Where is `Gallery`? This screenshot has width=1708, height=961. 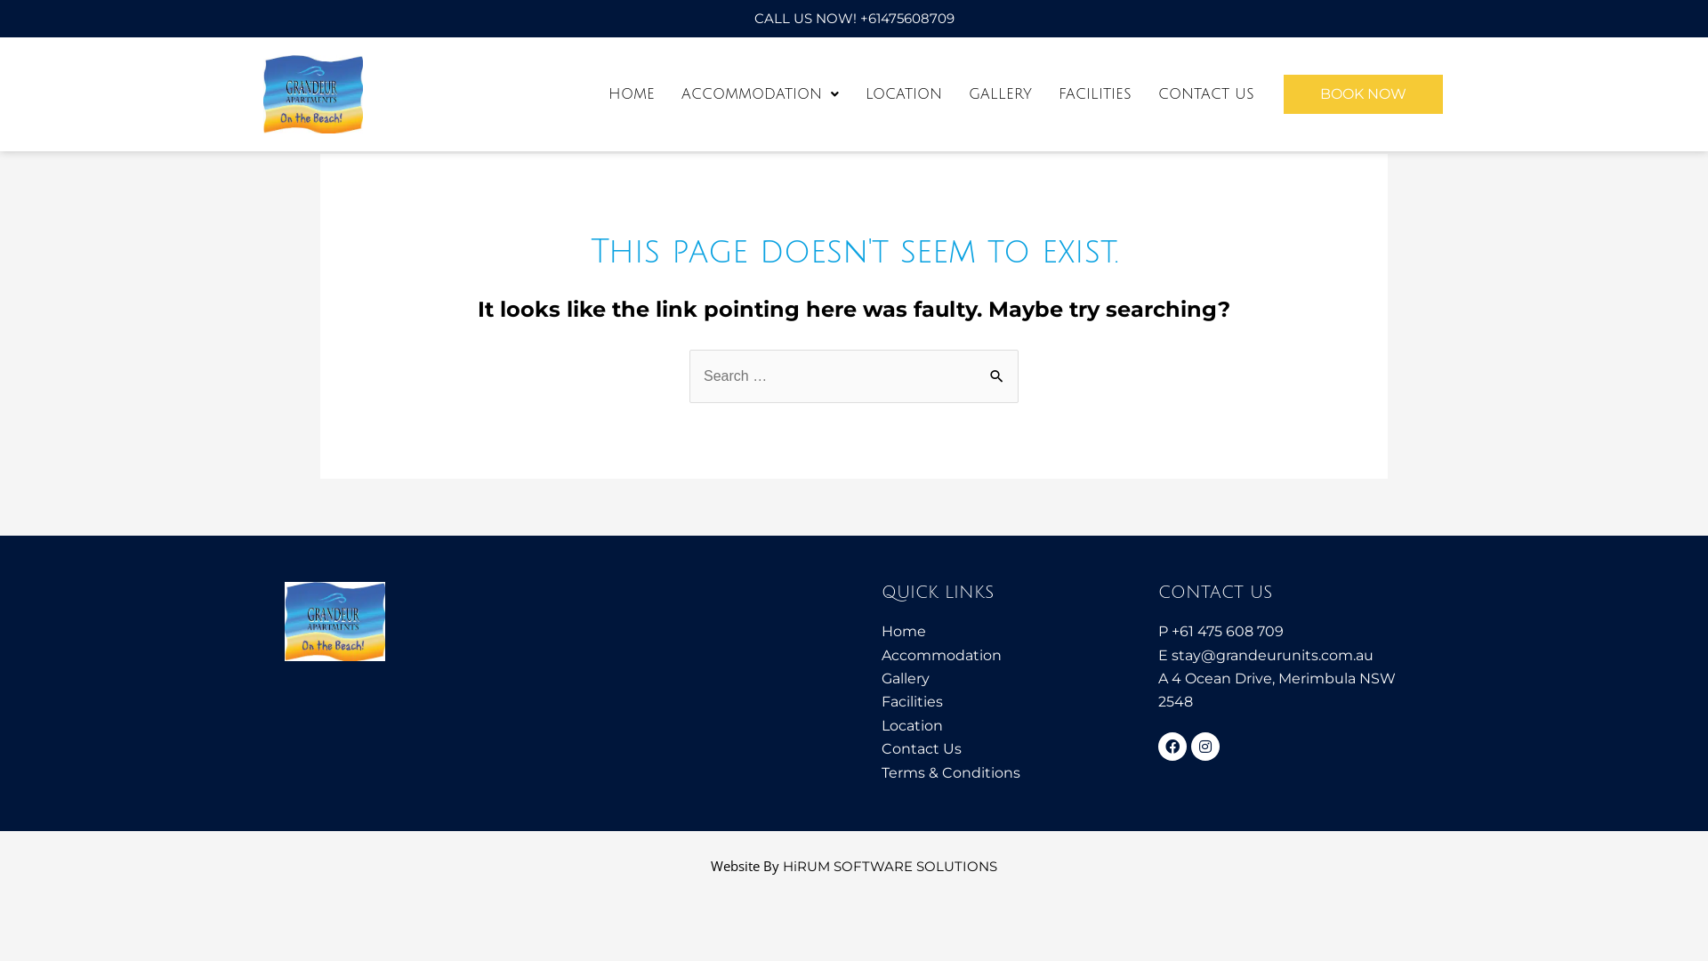
Gallery is located at coordinates (1011, 679).